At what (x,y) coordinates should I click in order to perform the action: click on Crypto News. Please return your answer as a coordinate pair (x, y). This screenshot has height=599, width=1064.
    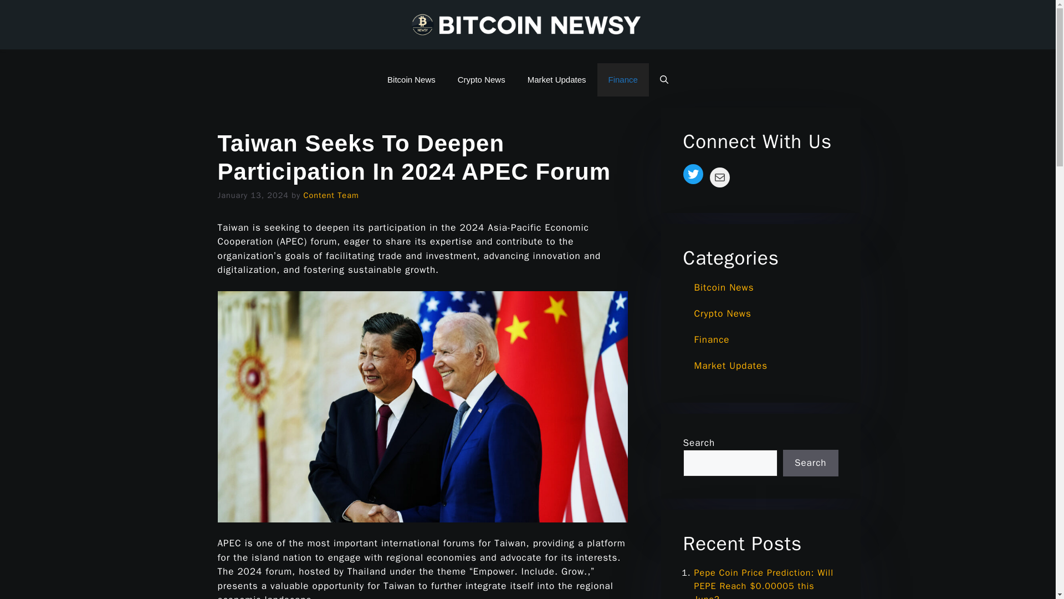
    Looking at the image, I should click on (751, 317).